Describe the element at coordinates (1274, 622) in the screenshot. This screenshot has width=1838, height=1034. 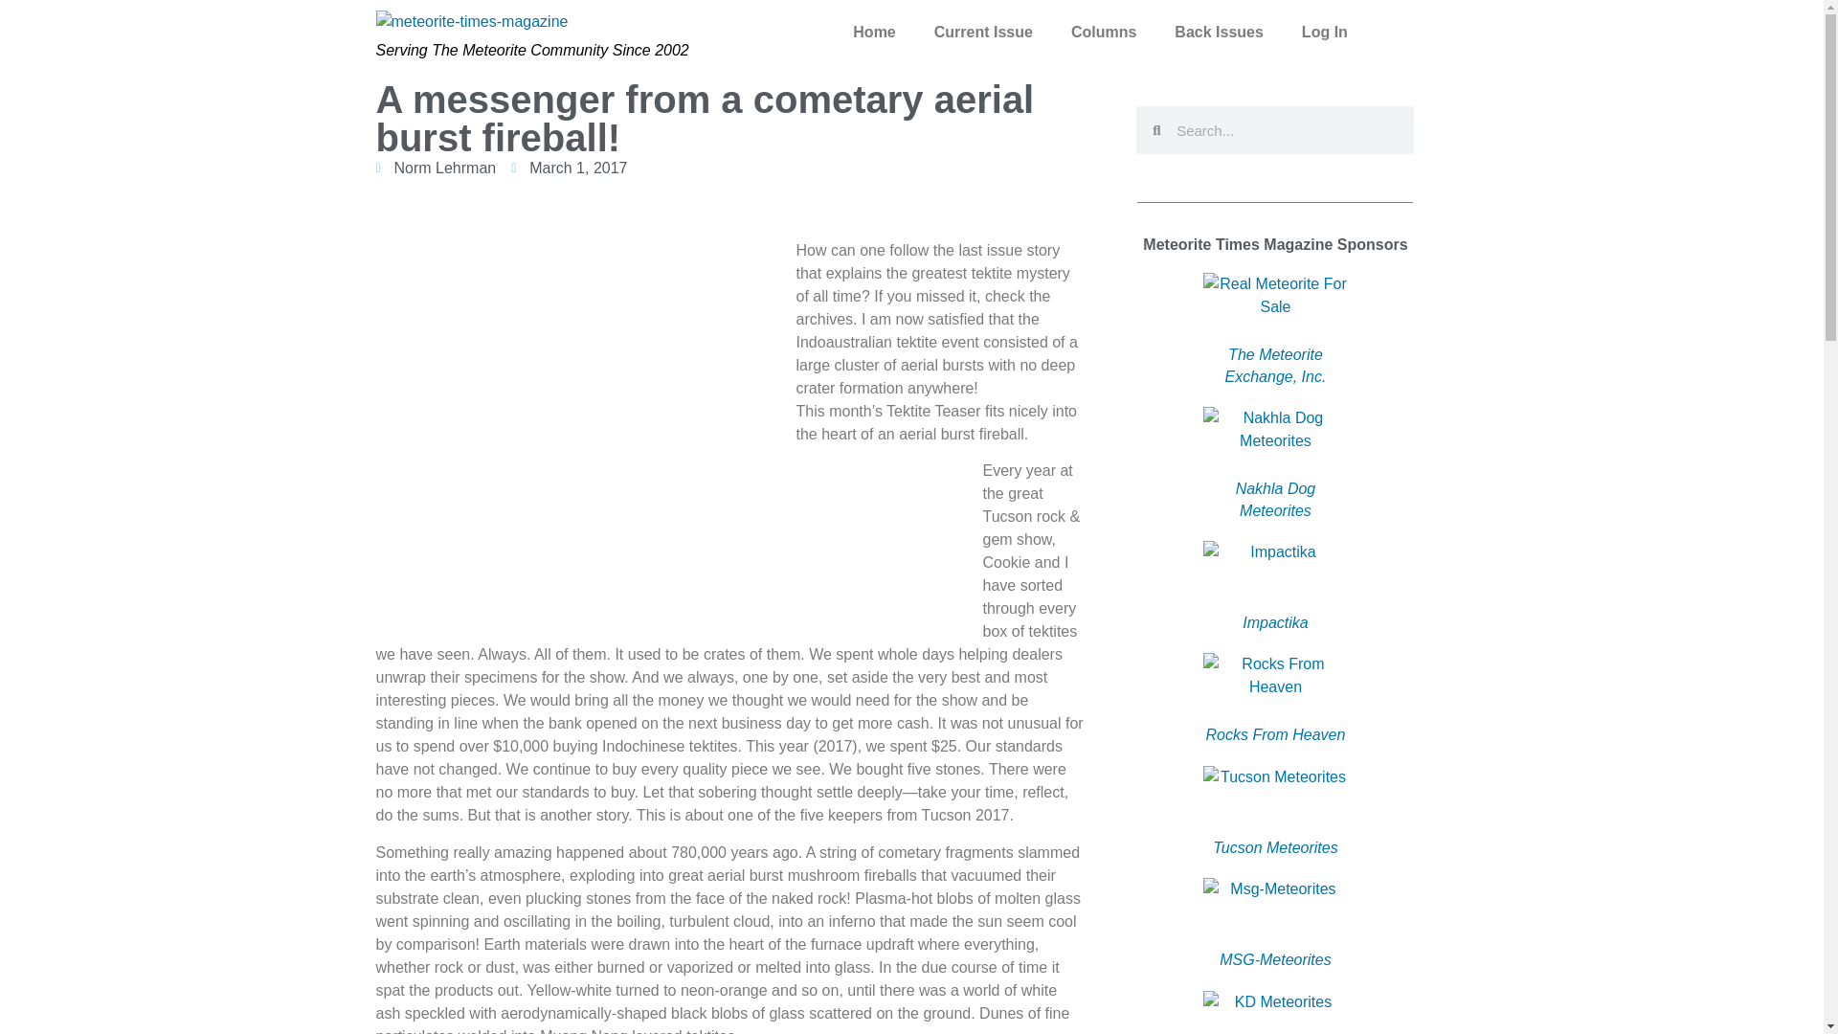
I see `Impactika` at that location.